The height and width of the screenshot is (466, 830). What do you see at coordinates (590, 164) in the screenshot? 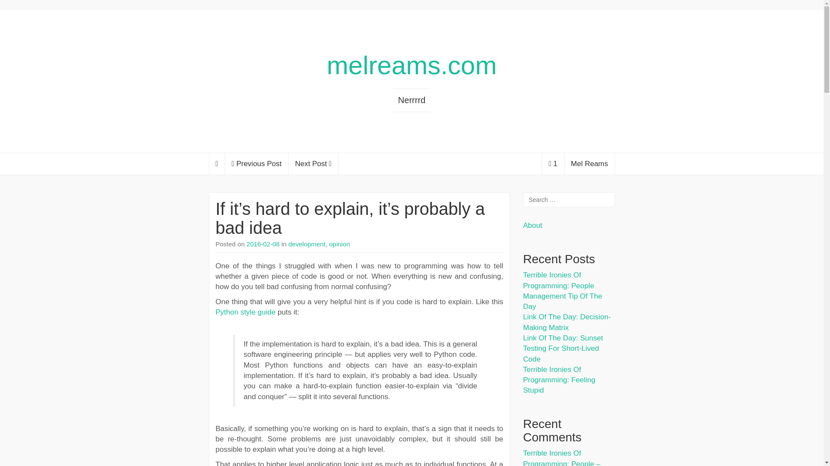
I see `Mel Reams` at bounding box center [590, 164].